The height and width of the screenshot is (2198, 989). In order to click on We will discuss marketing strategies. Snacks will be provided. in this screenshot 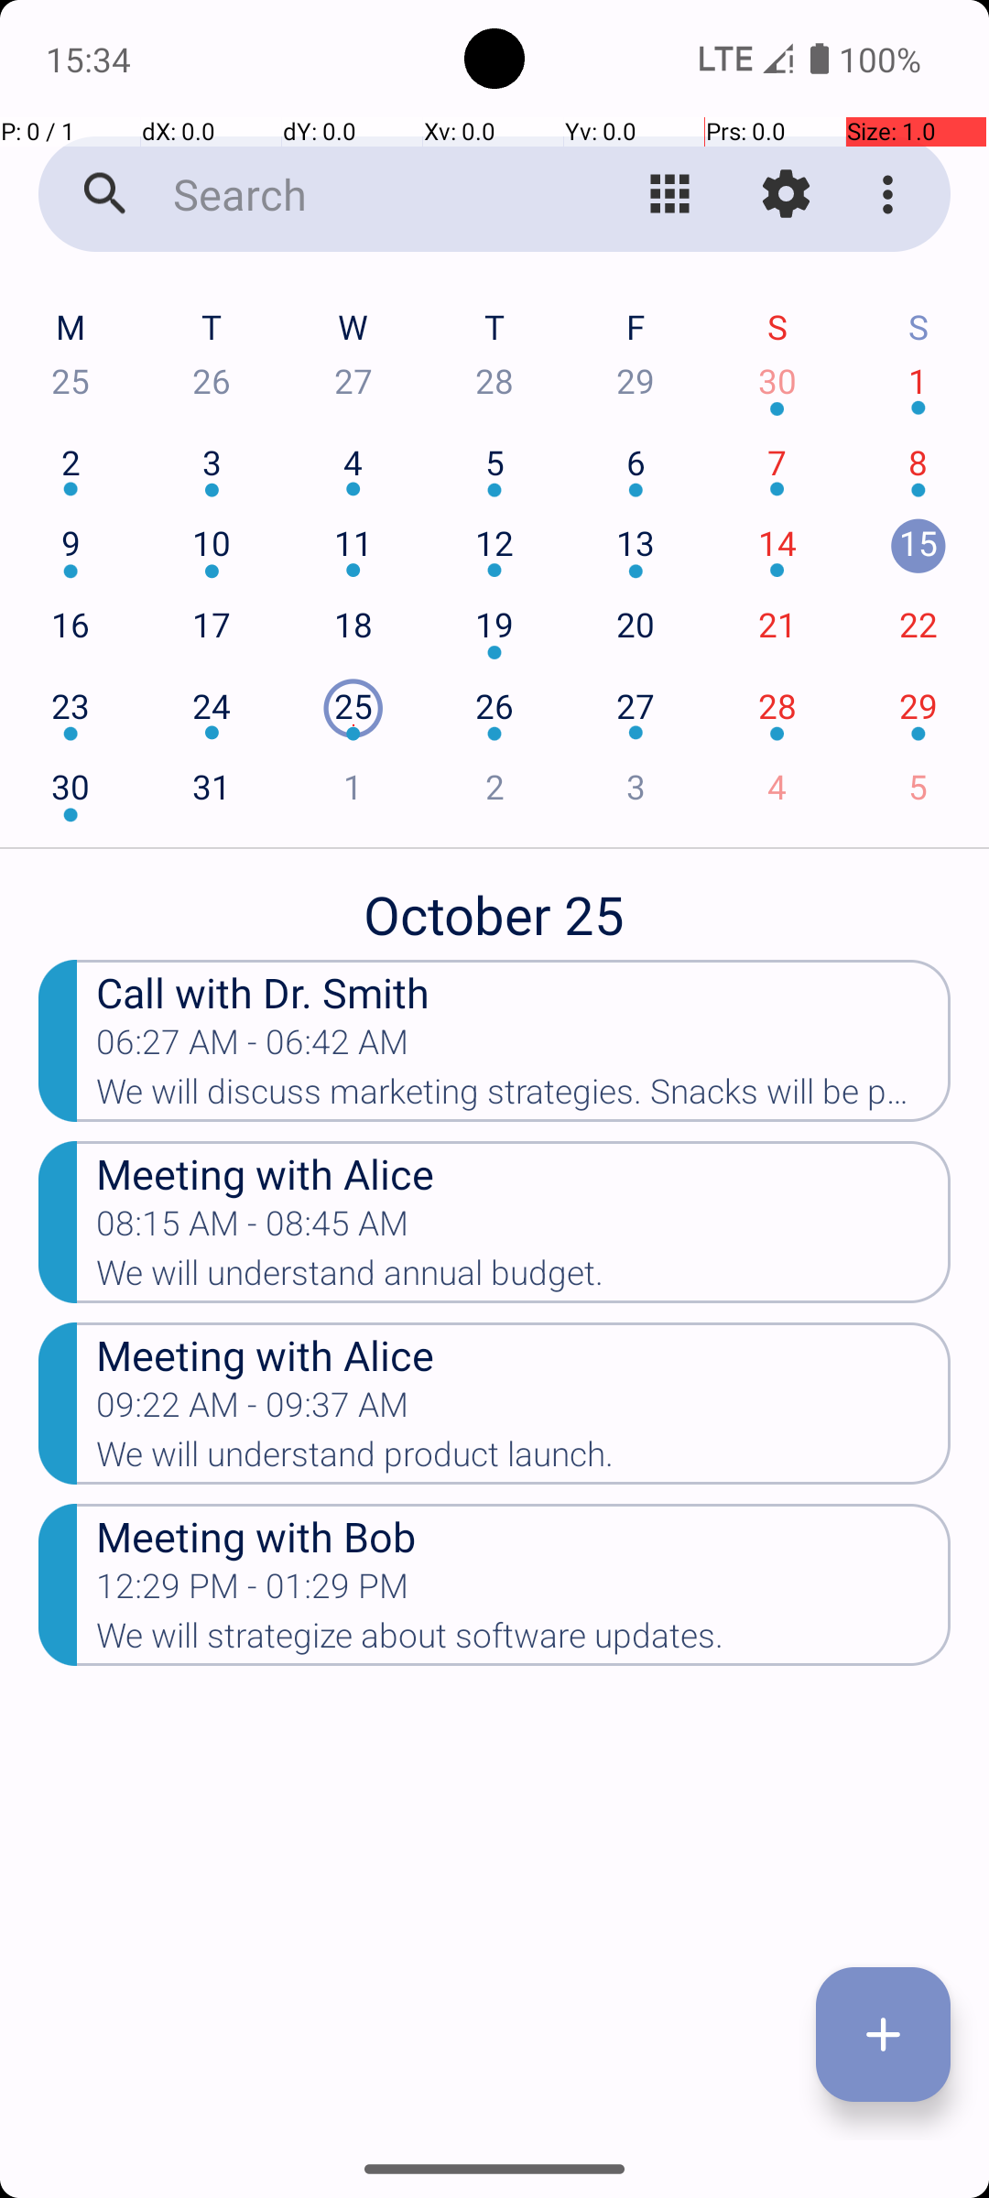, I will do `click(524, 1097)`.